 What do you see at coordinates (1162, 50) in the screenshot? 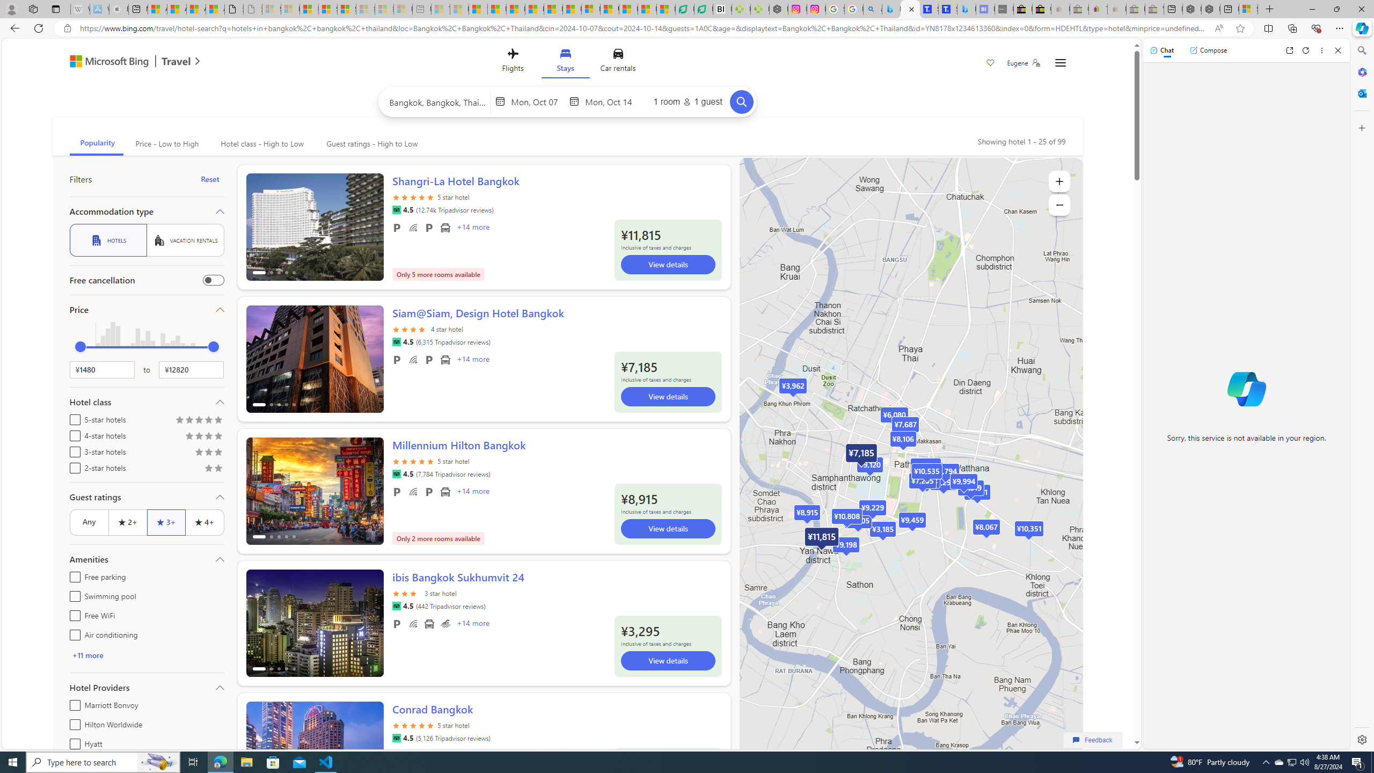
I see `Chat` at bounding box center [1162, 50].